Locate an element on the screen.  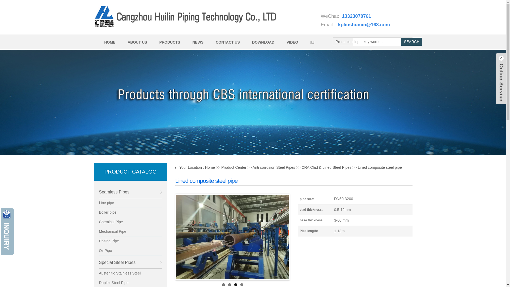
Home is located at coordinates (210, 167).